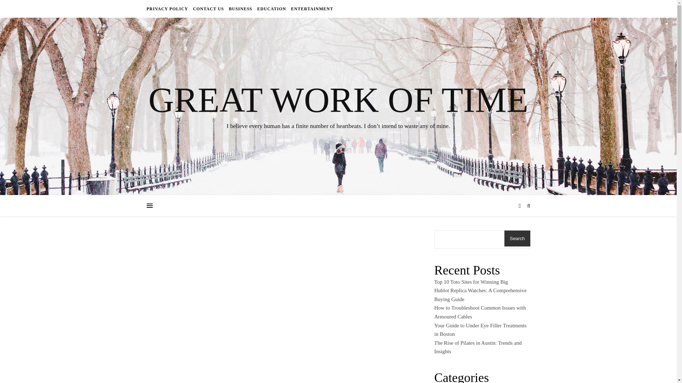 This screenshot has height=383, width=682. I want to click on Hublot Replica Watches: A Comprehensive Buying Guide, so click(480, 295).